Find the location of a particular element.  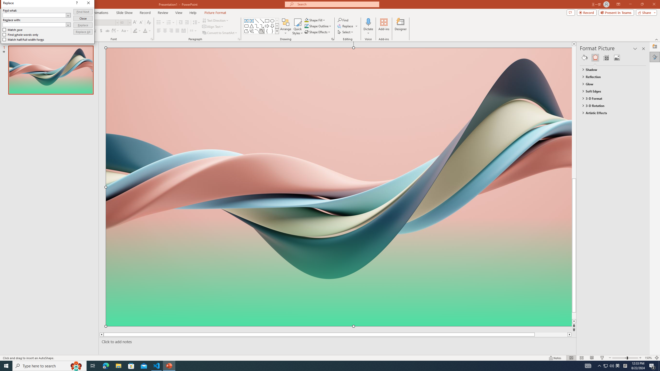

Artistic Effects is located at coordinates (610, 113).